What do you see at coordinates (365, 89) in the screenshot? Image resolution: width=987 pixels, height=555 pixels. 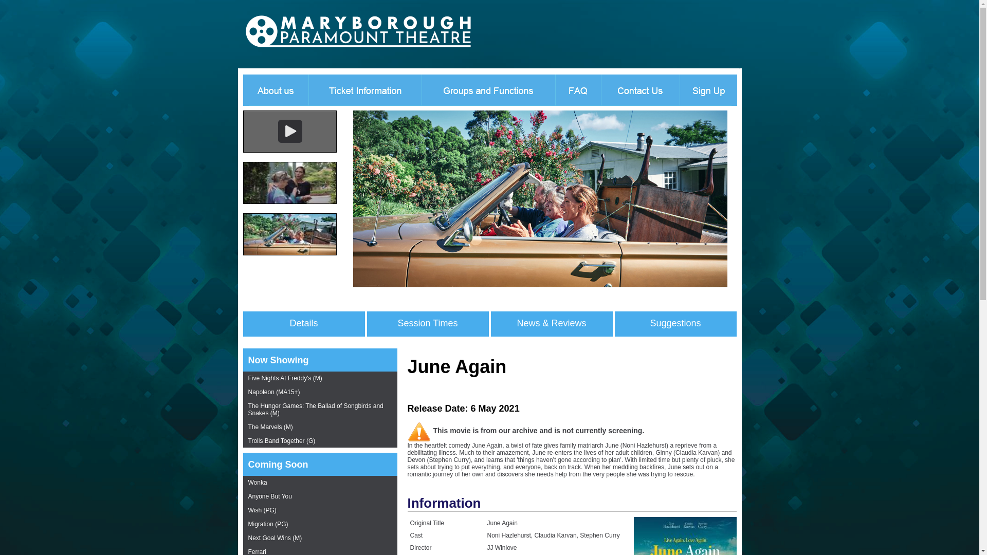 I see `Ticket Information` at bounding box center [365, 89].